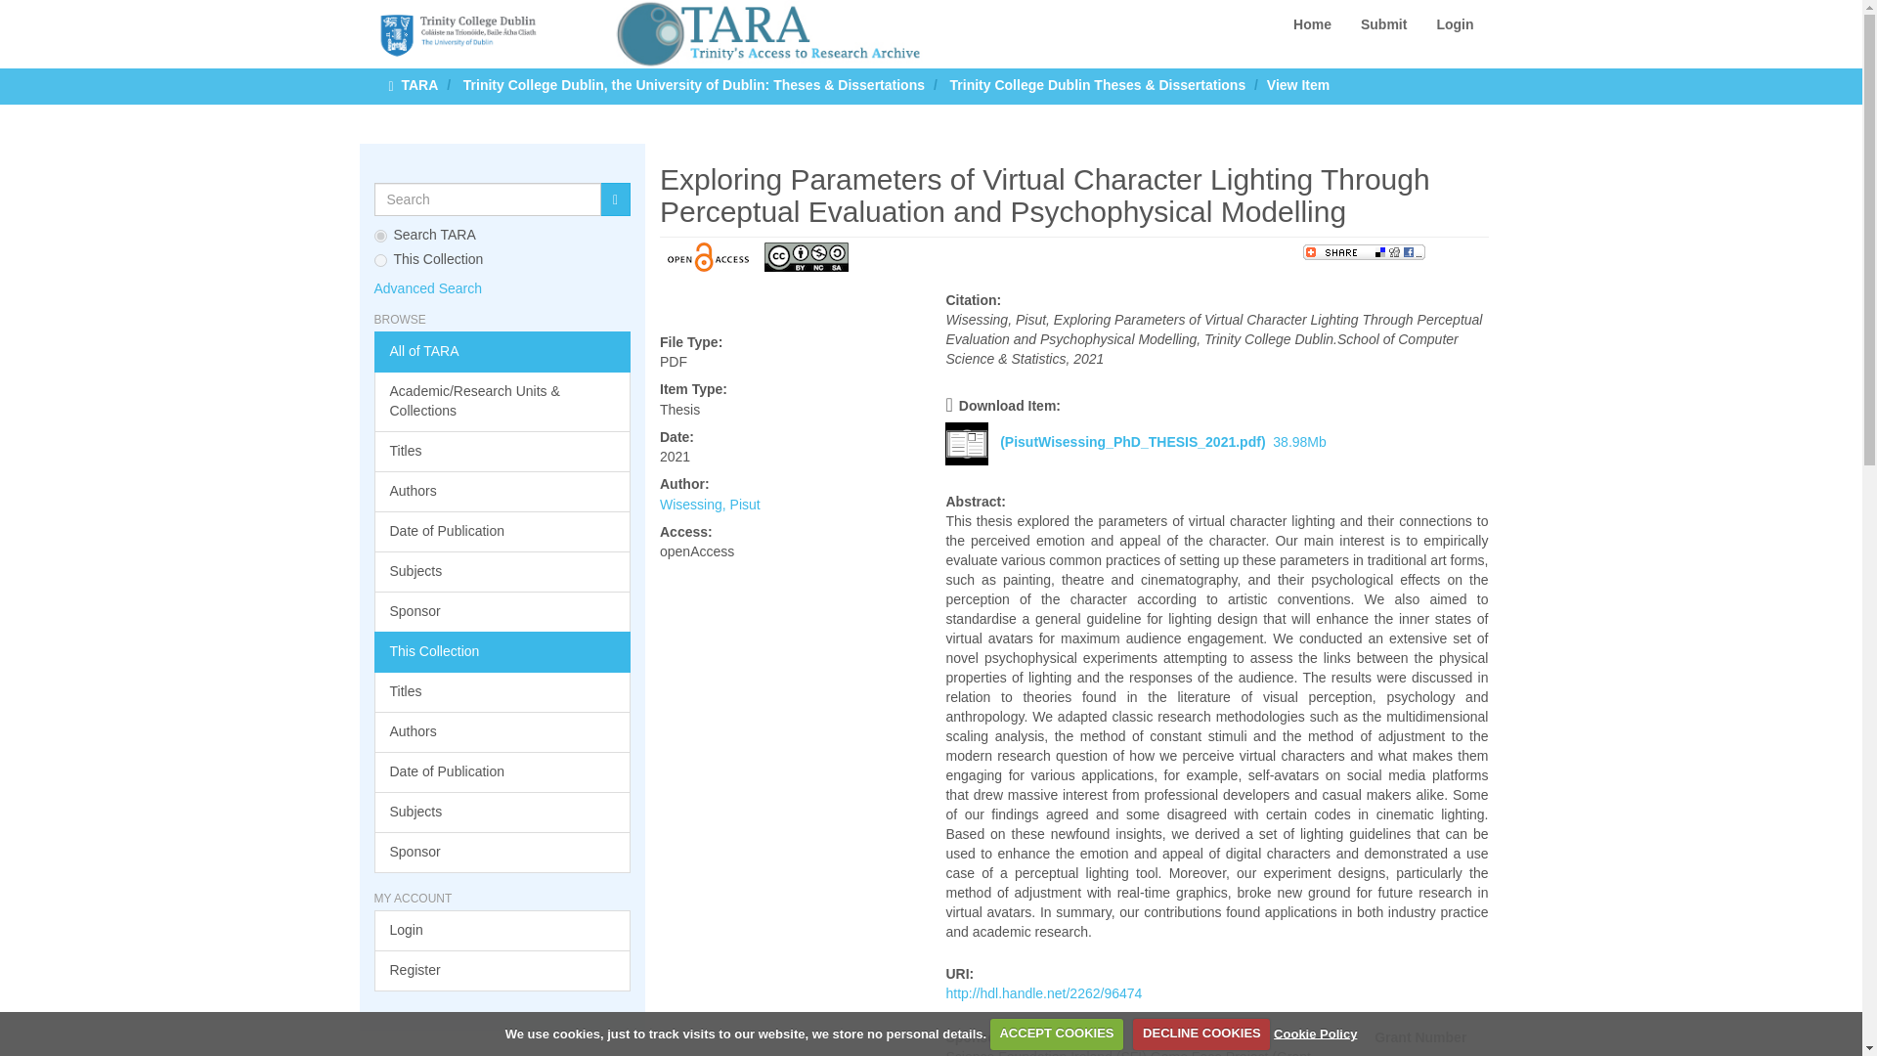  Describe the element at coordinates (502, 731) in the screenshot. I see `Authors` at that location.